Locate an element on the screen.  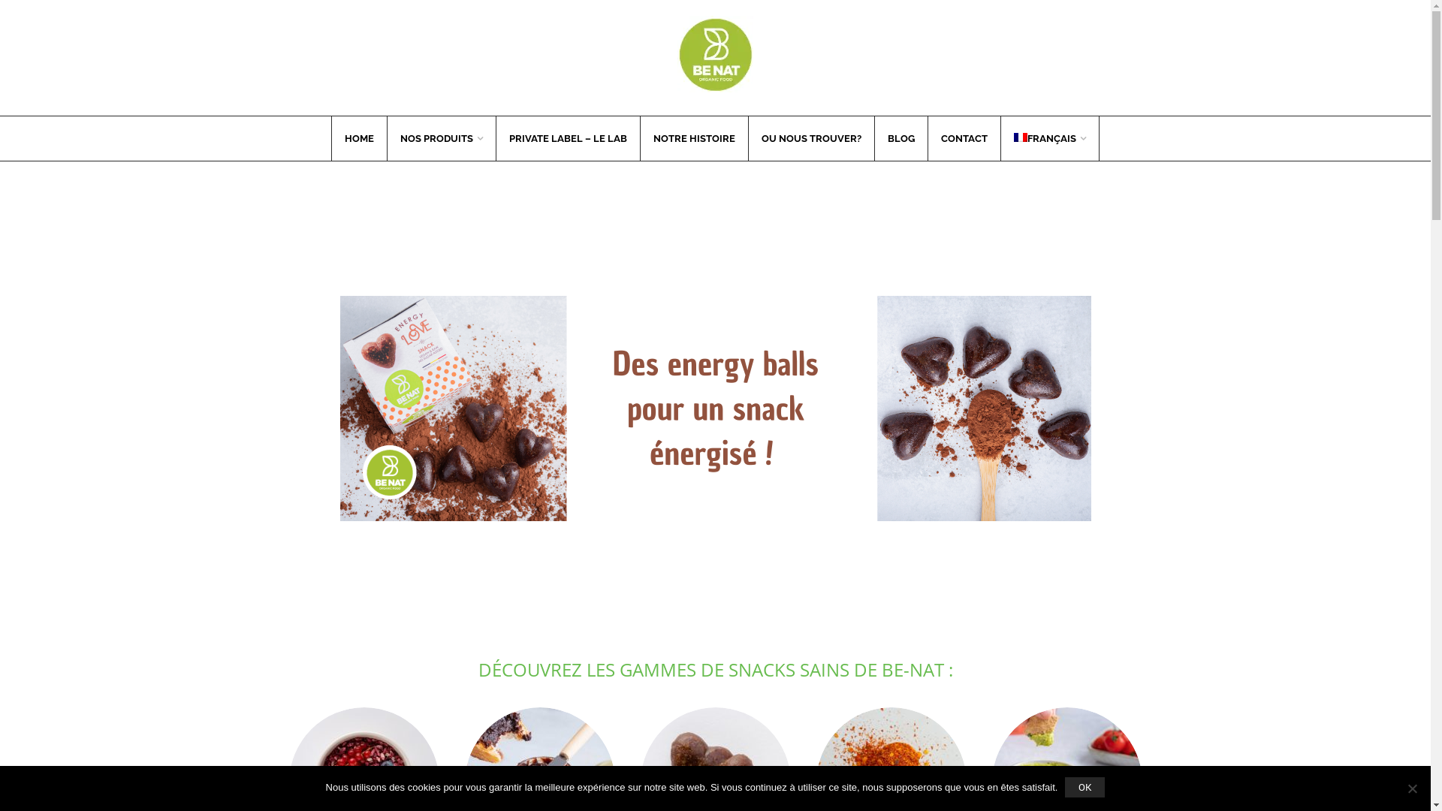
OU NOUS TROUVER? is located at coordinates (811, 138).